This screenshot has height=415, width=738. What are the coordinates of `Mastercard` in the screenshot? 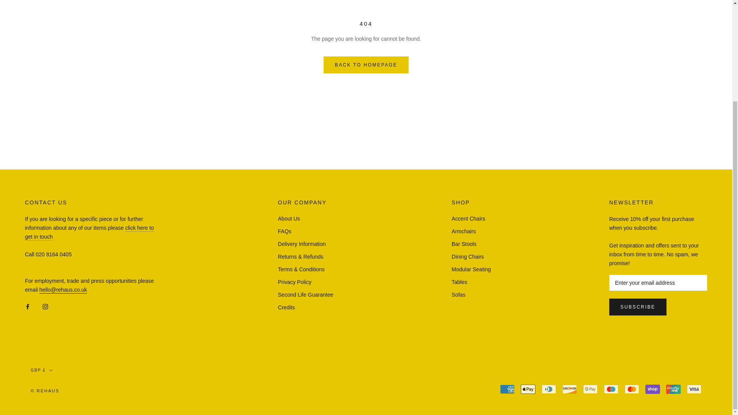 It's located at (632, 389).